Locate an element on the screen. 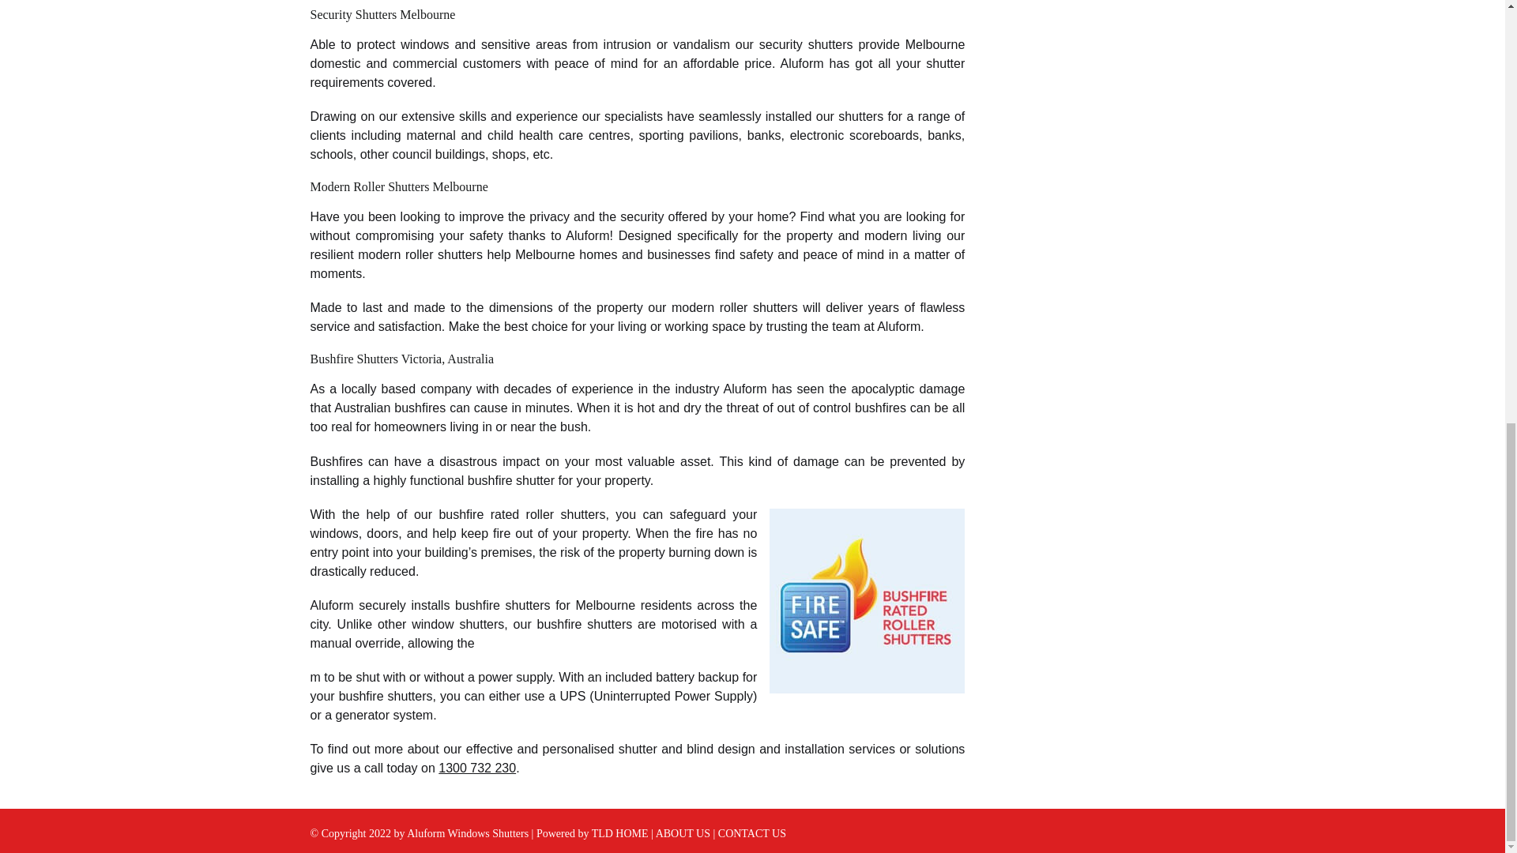  TLD is located at coordinates (602, 832).